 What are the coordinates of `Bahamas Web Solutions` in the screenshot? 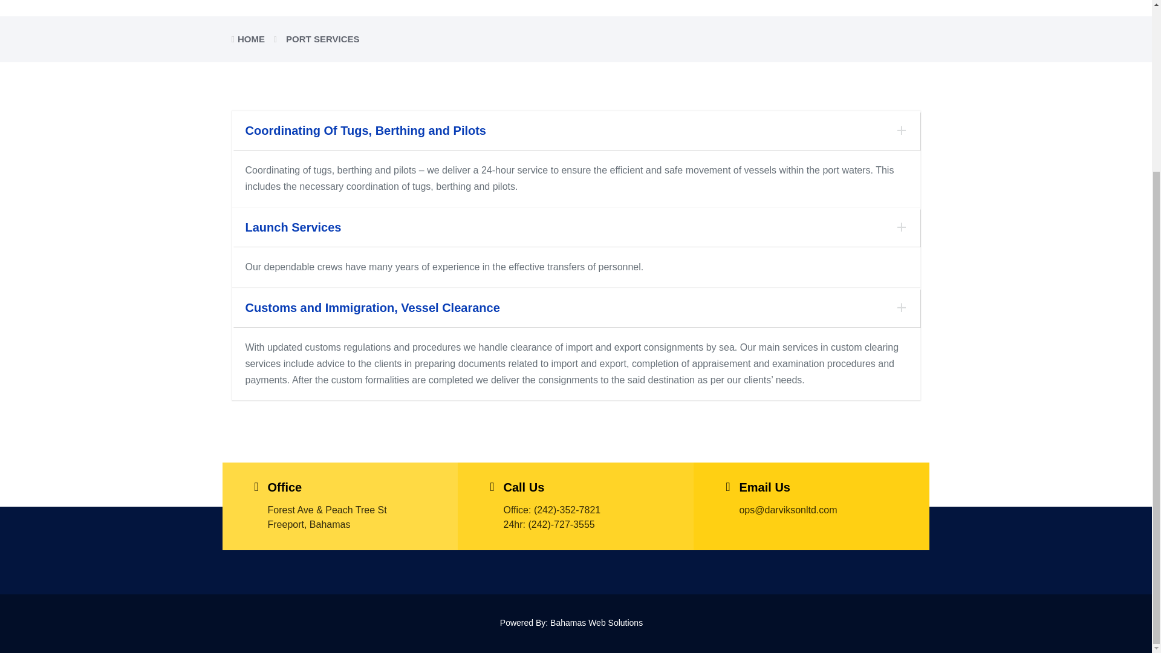 It's located at (601, 622).